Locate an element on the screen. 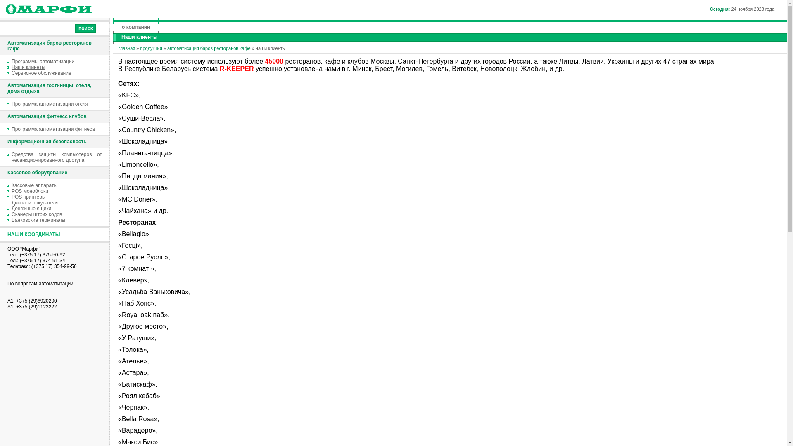  R-KEEPER is located at coordinates (237, 69).